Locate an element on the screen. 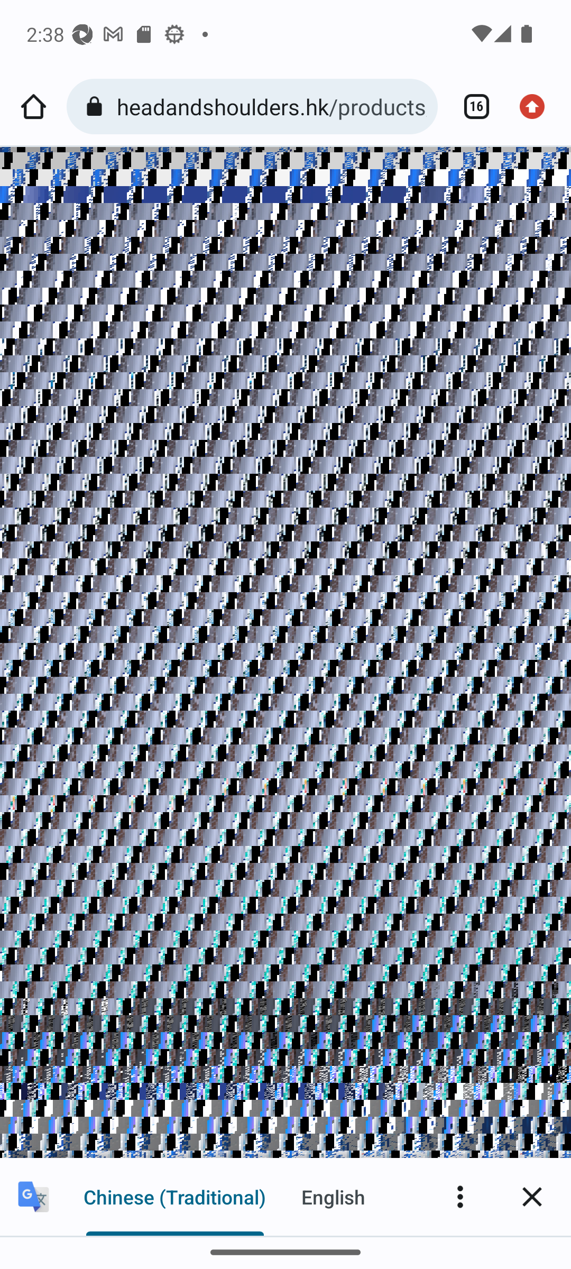 This screenshot has width=571, height=1269. Switch or close tabs is located at coordinates (471, 107).